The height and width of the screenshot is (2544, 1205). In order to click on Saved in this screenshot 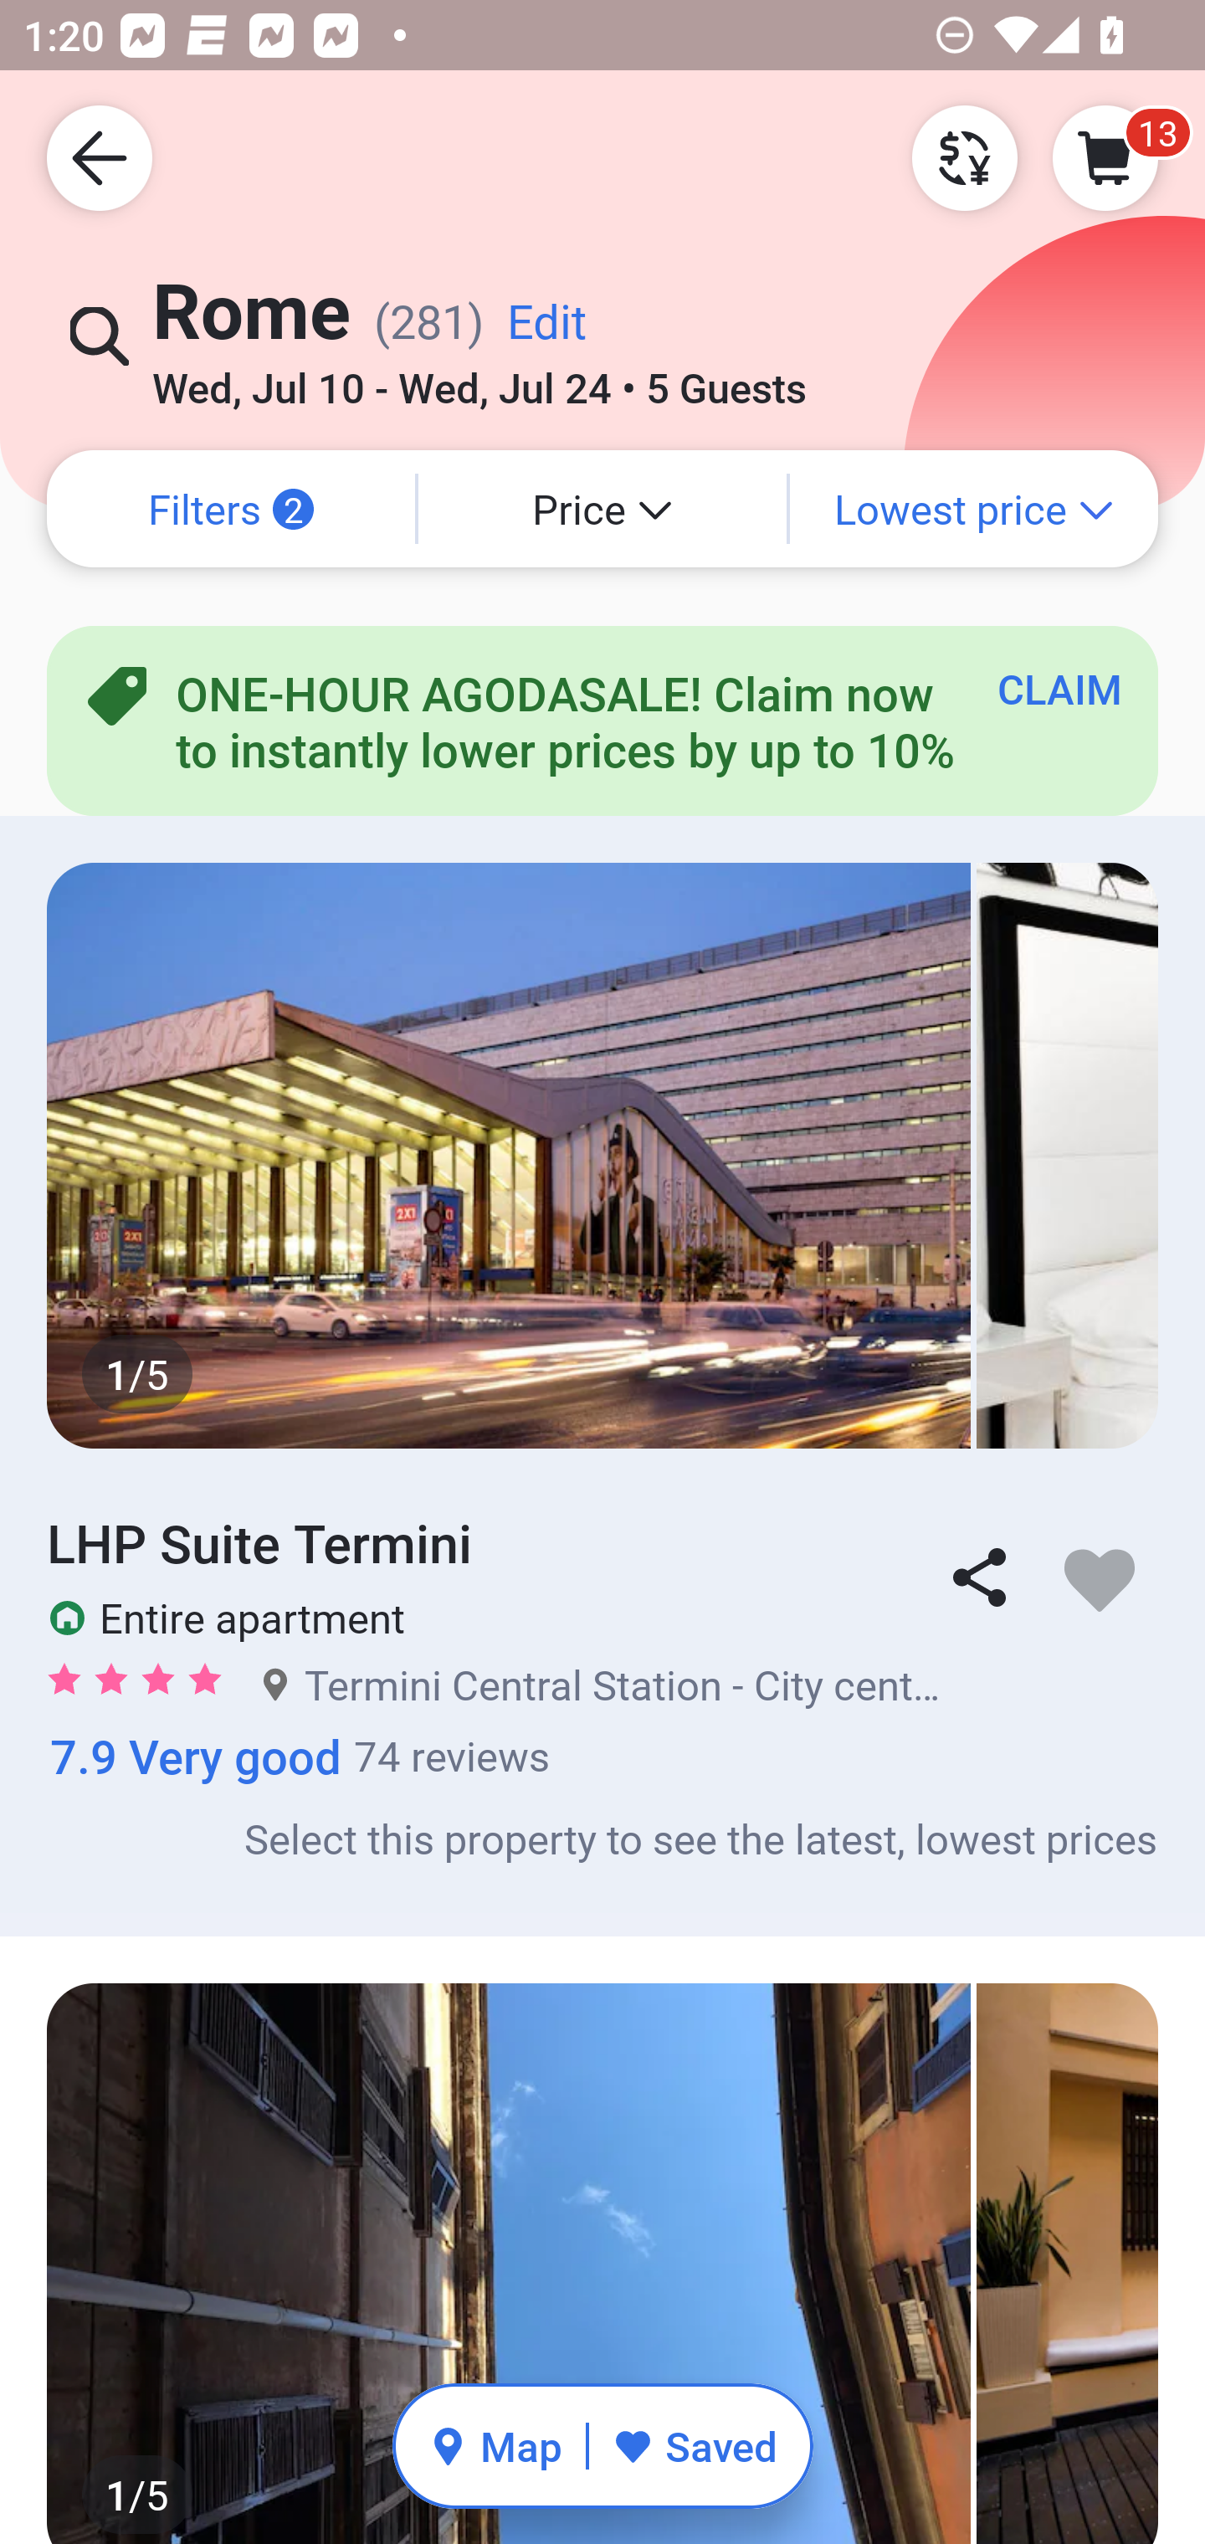, I will do `click(695, 2445)`.